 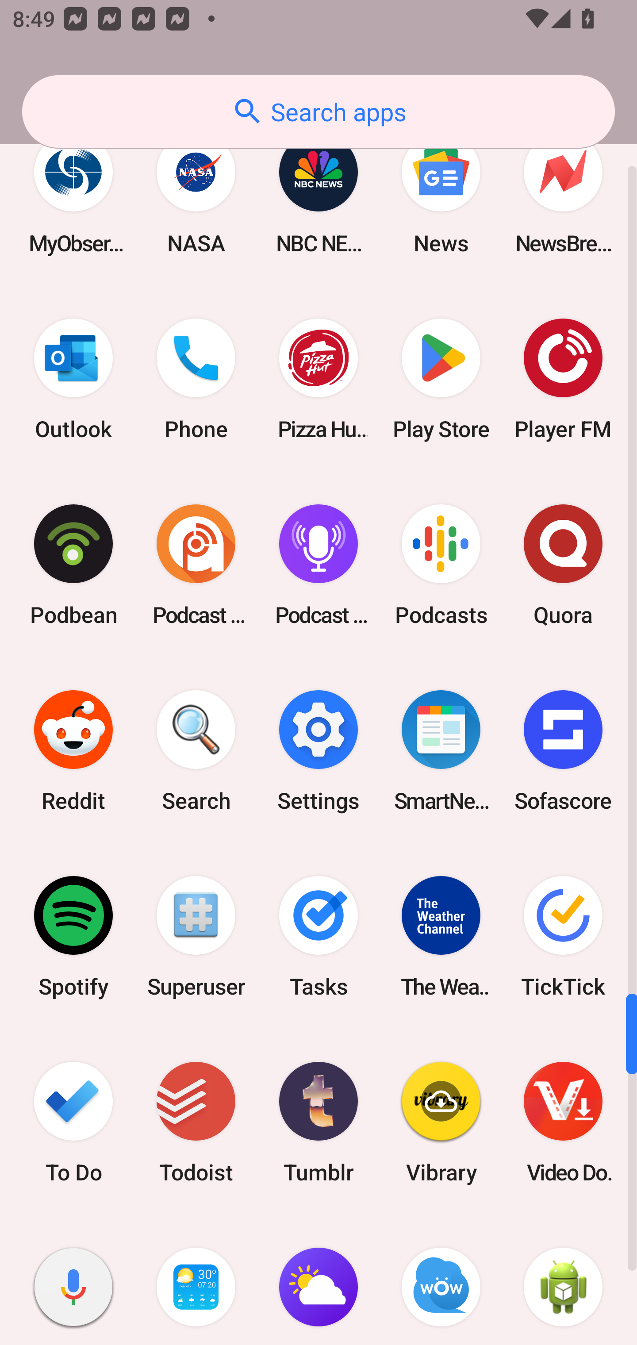 I want to click on Player FM, so click(x=563, y=379).